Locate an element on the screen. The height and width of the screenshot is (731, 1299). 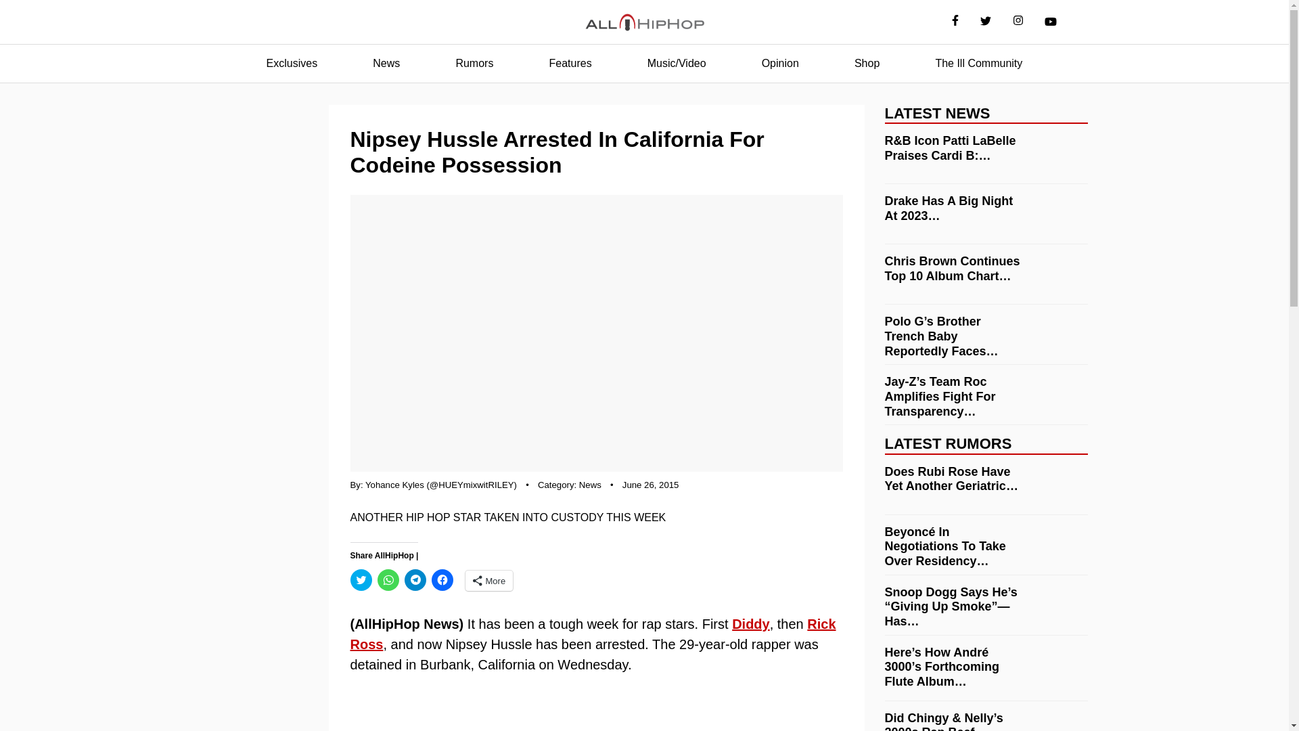
Click to share on Facebook is located at coordinates (442, 579).